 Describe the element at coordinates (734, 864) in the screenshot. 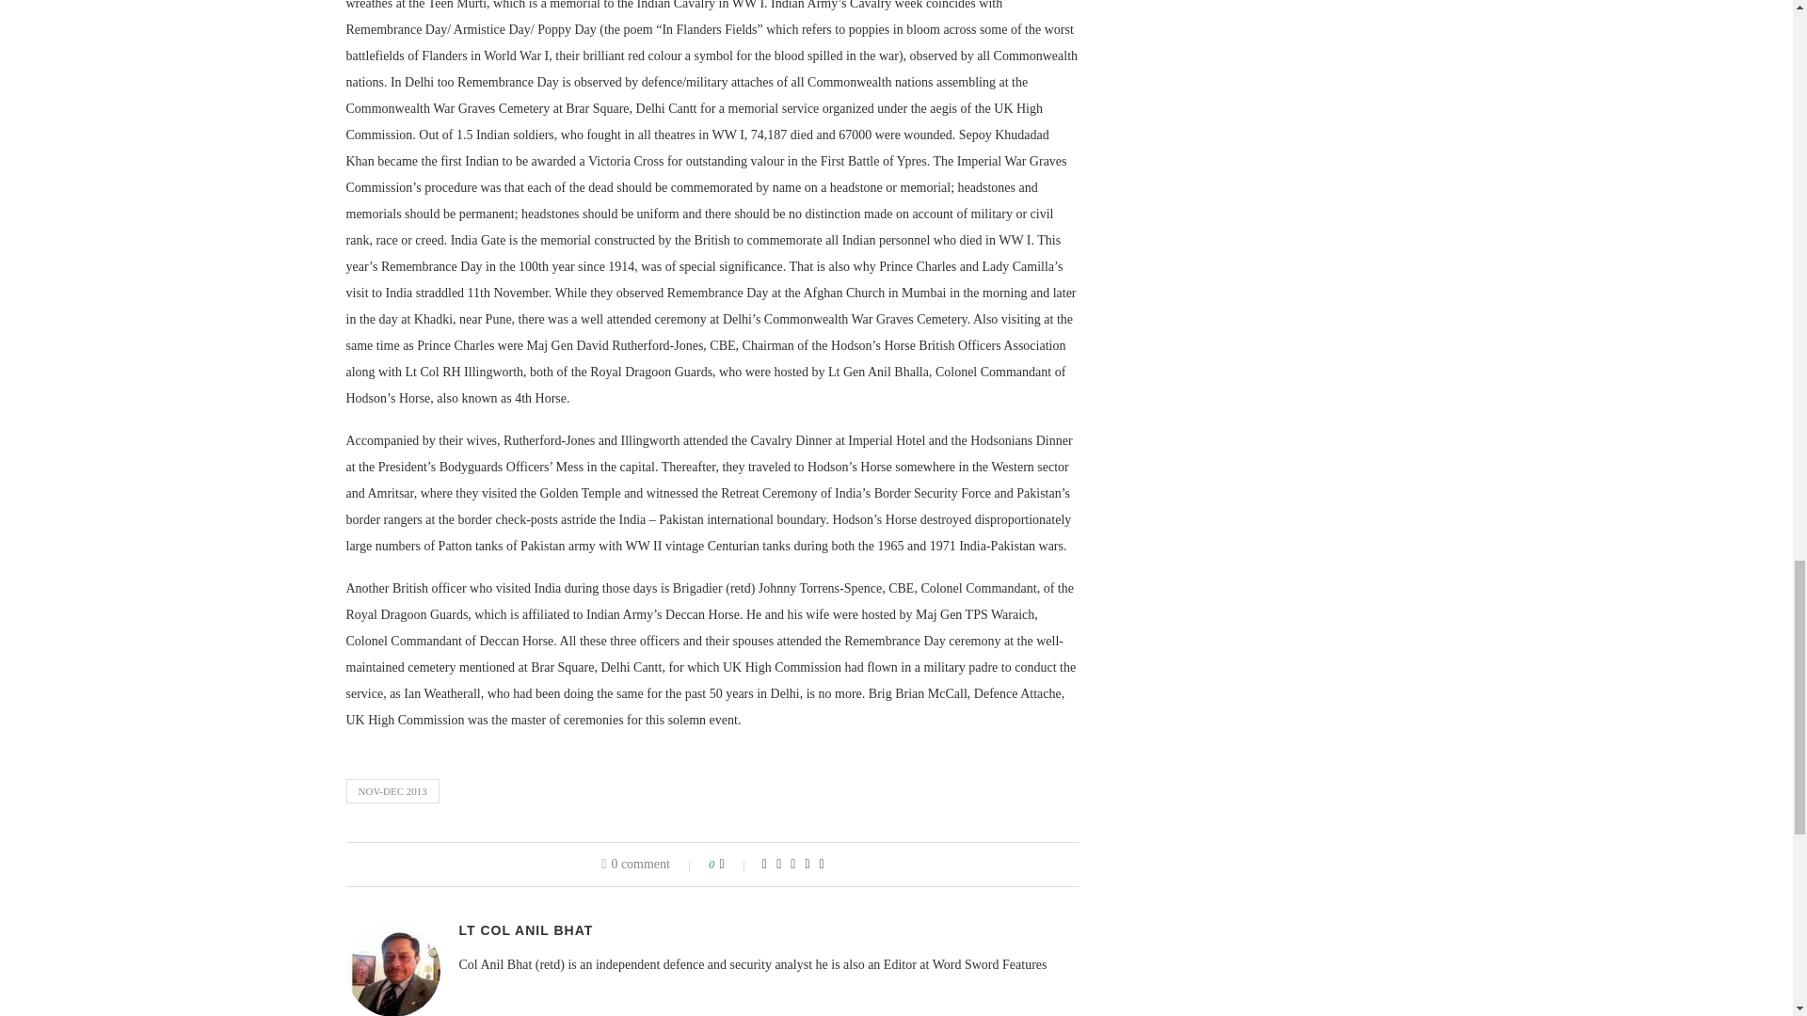

I see `Like` at that location.